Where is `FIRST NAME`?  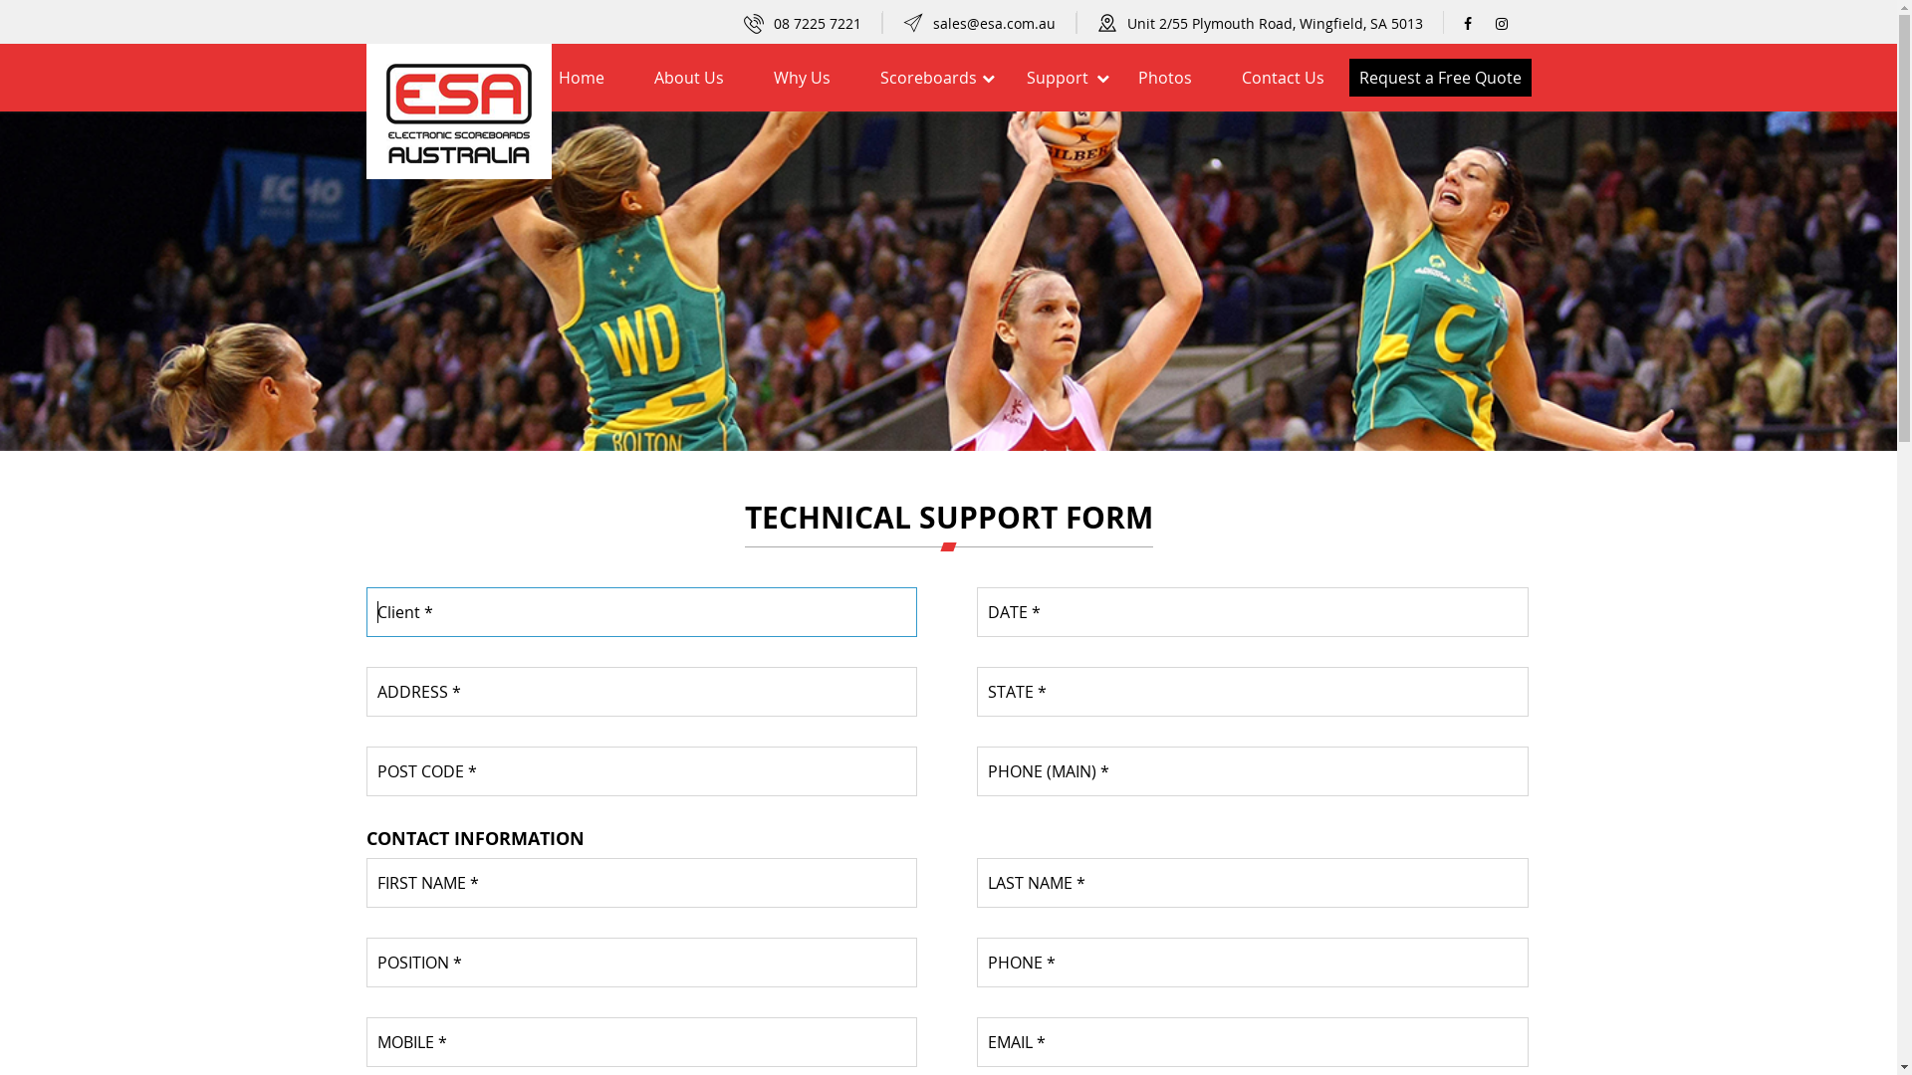
FIRST NAME is located at coordinates (641, 883).